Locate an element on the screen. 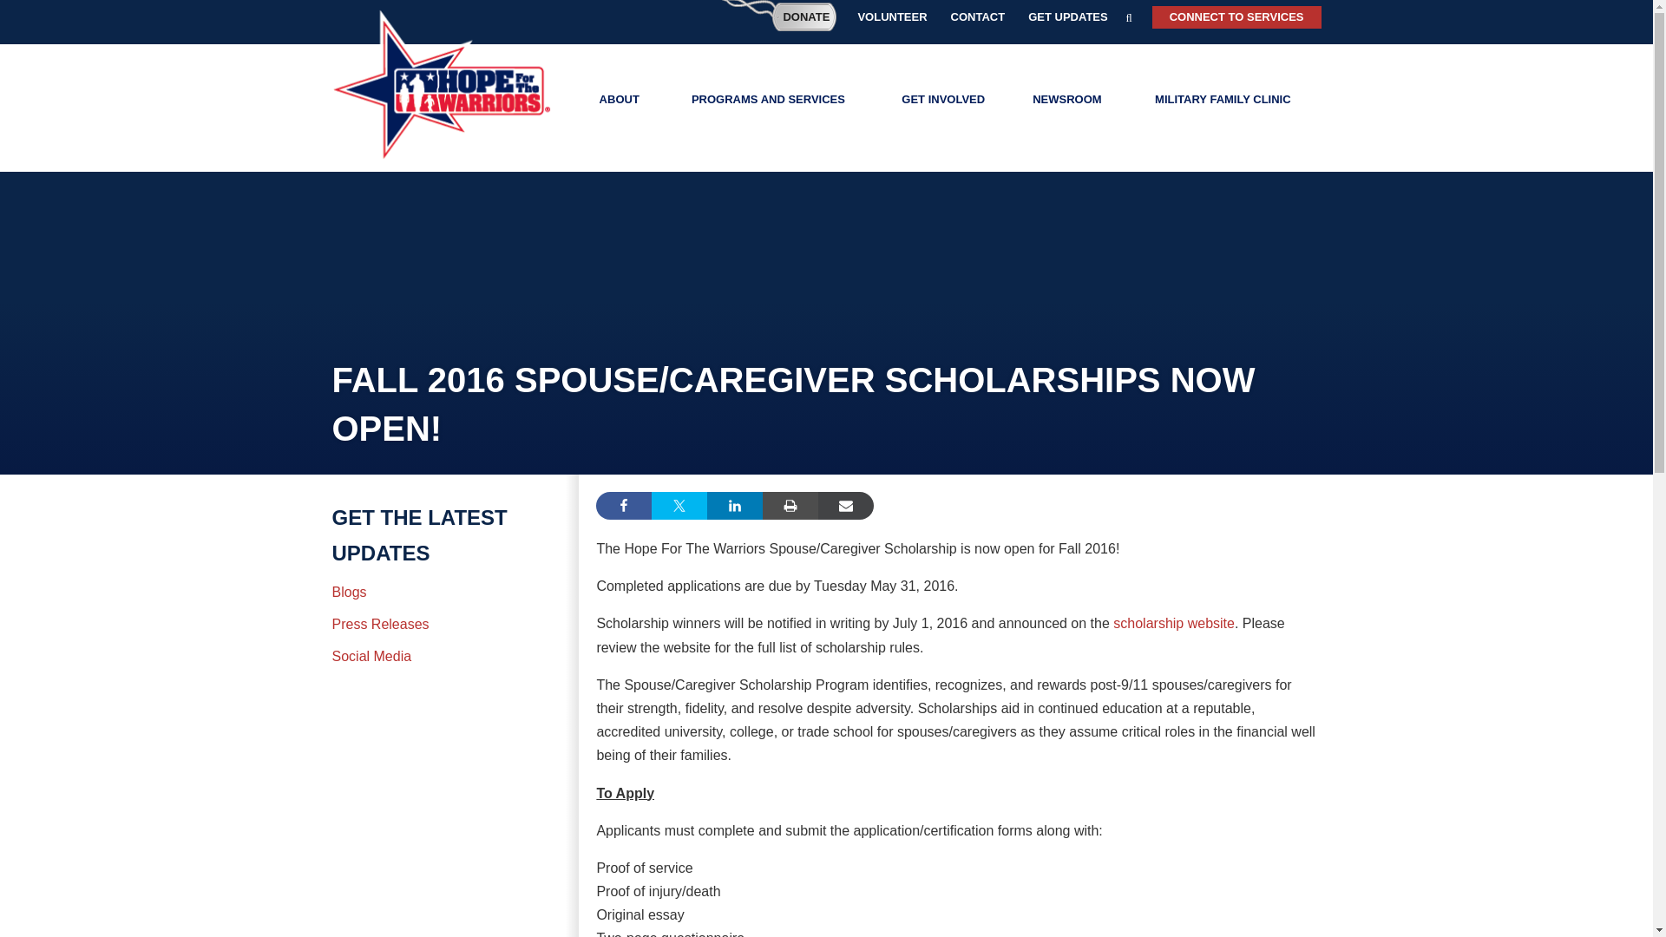  Share on Twitter is located at coordinates (679, 506).